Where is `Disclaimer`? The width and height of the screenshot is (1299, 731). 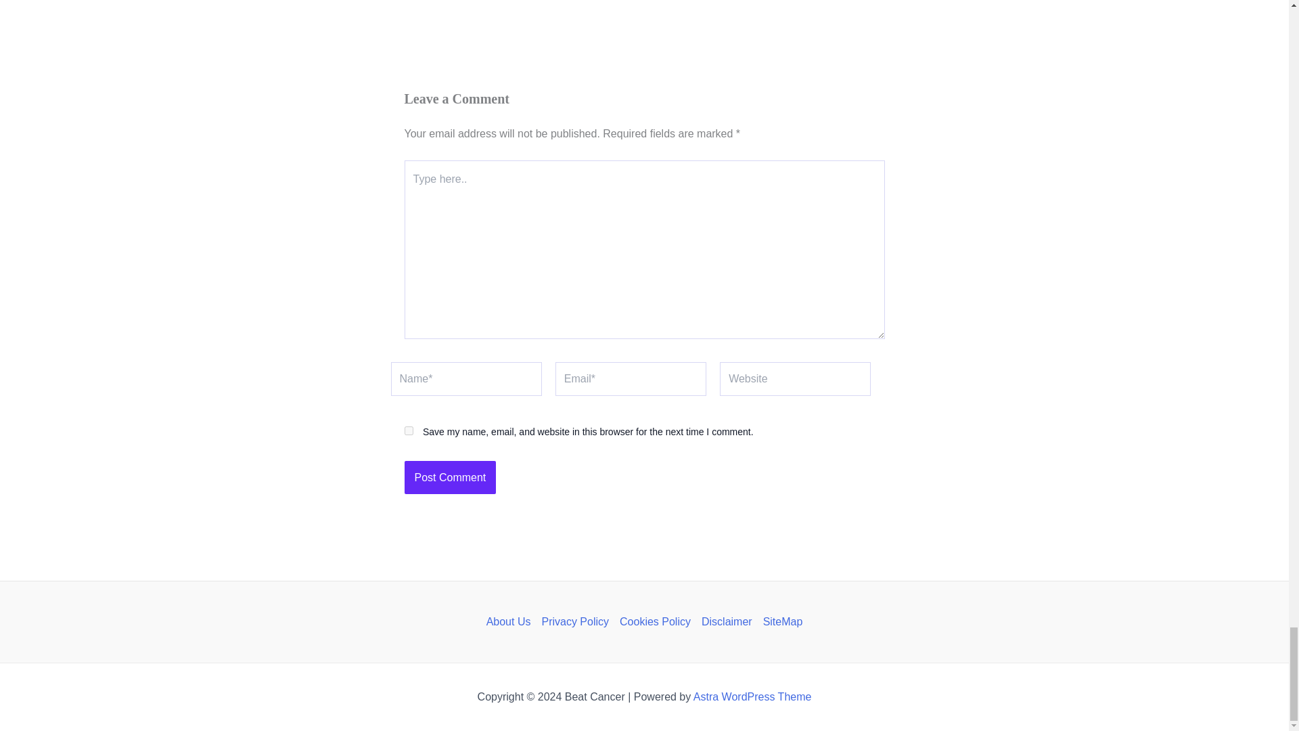
Disclaimer is located at coordinates (727, 621).